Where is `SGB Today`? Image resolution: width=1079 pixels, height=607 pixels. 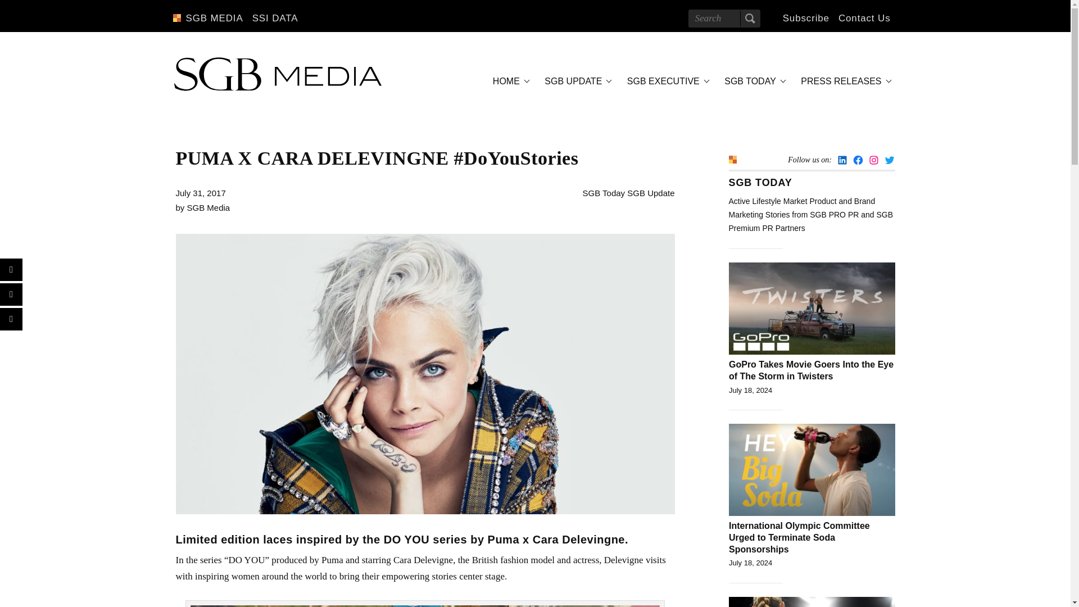
SGB Today is located at coordinates (604, 193).